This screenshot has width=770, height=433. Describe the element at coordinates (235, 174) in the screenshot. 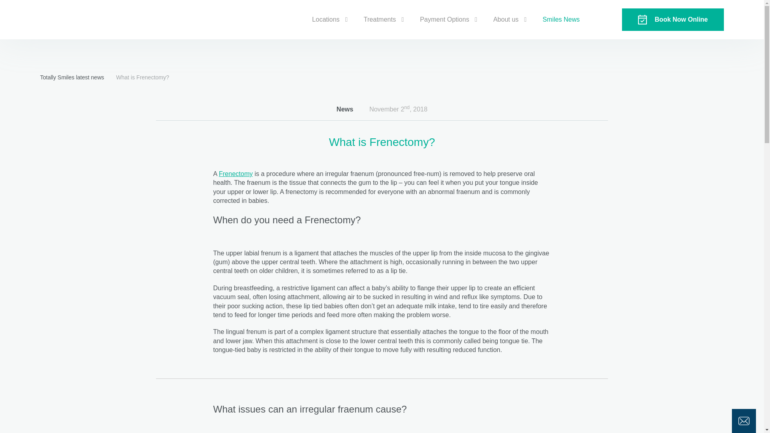

I see `Frenectomy` at that location.